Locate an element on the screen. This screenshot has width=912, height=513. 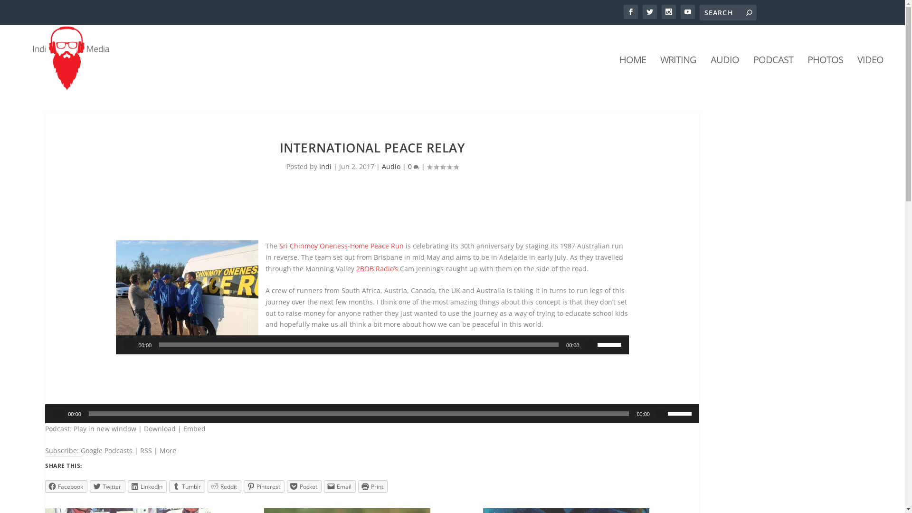
Sri Chinmoy Oneness-Home Peace Run is located at coordinates (342, 246).